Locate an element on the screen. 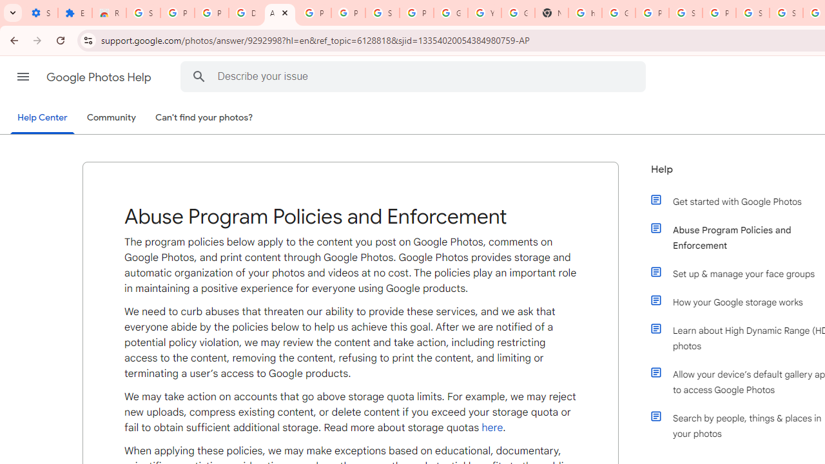 The width and height of the screenshot is (825, 464). Sign in - Google Accounts is located at coordinates (786, 13).